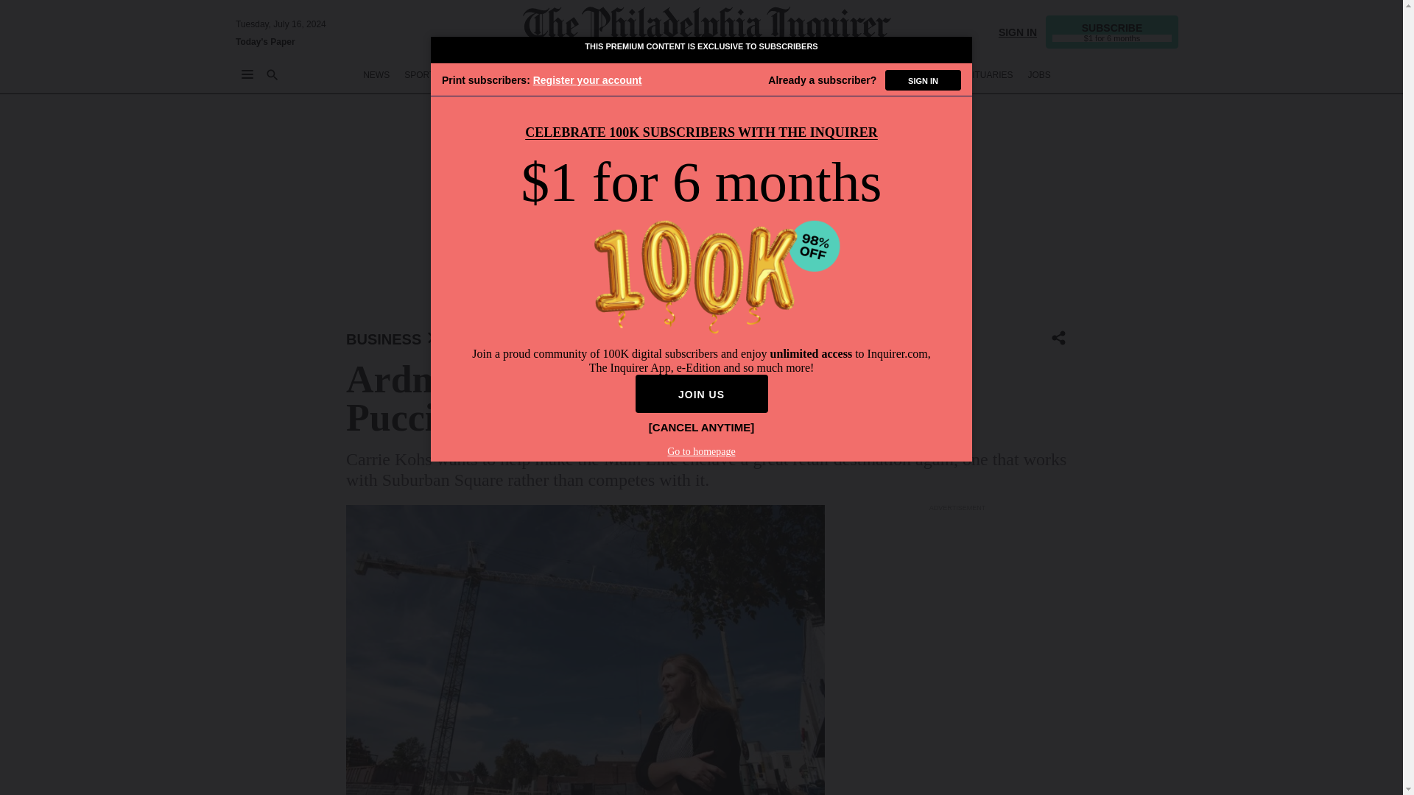 This screenshot has width=1414, height=795. I want to click on Today's Paper, so click(265, 41).